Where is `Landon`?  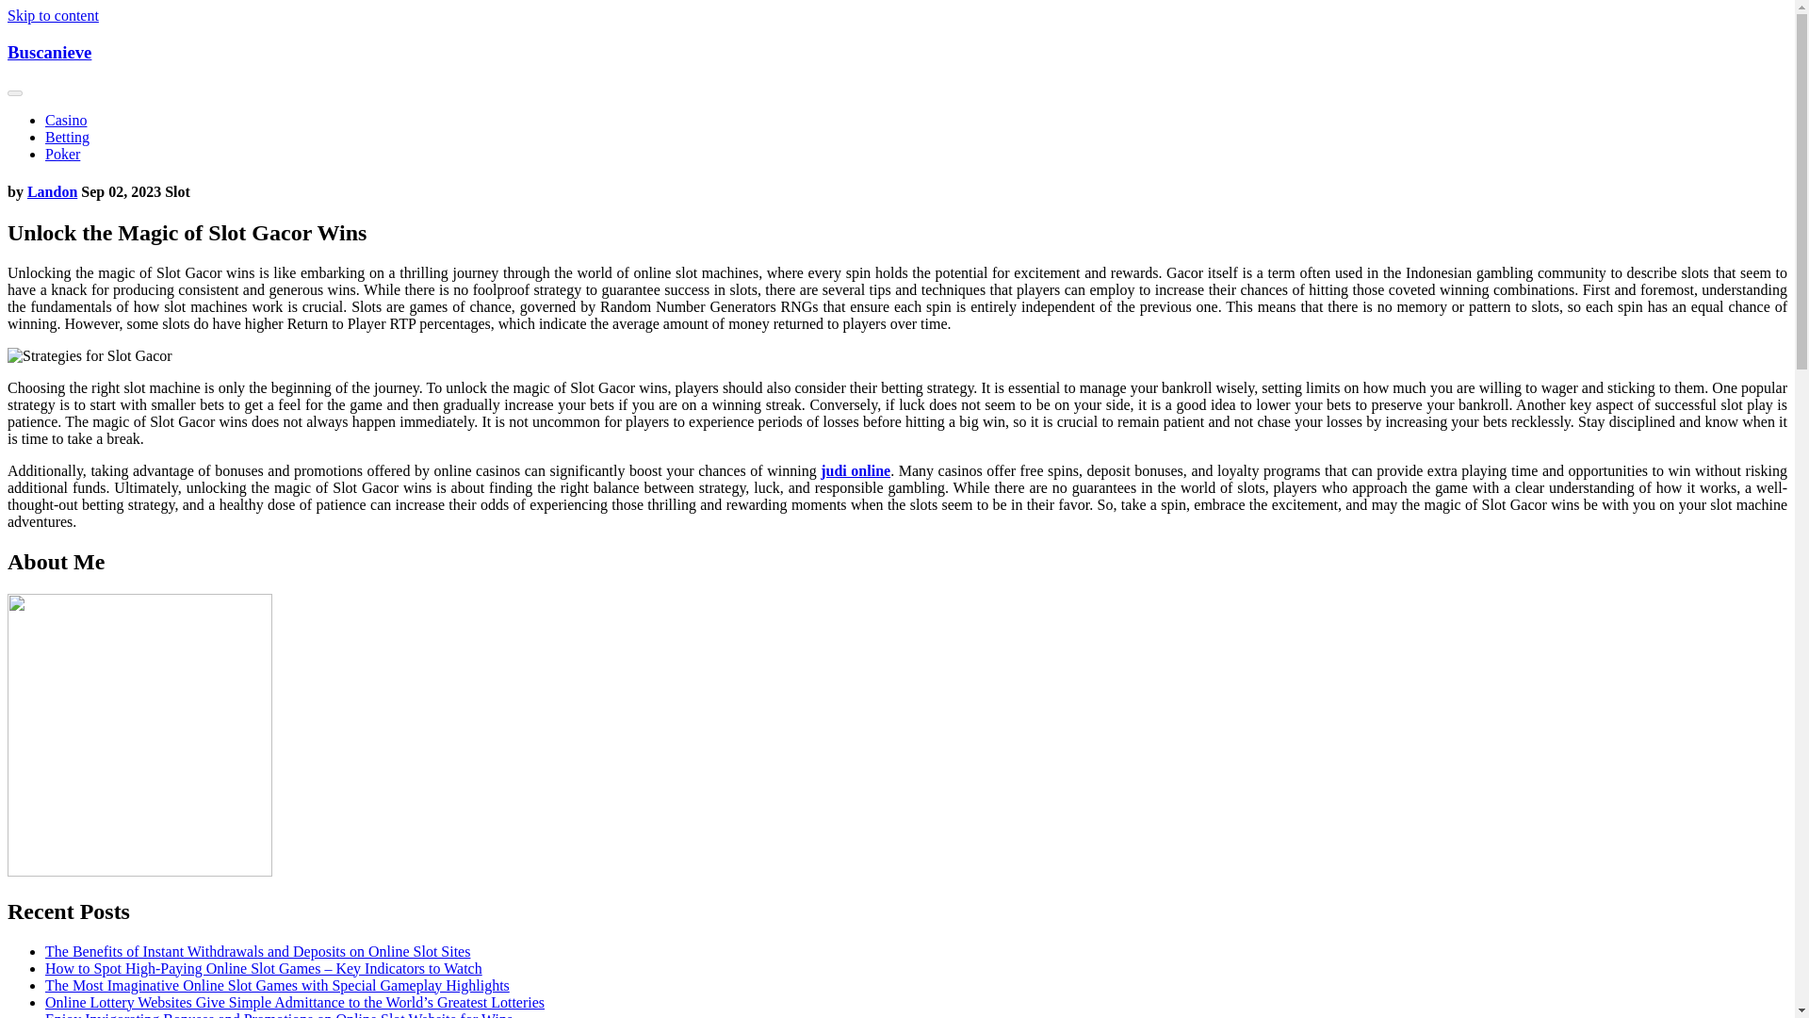 Landon is located at coordinates (52, 191).